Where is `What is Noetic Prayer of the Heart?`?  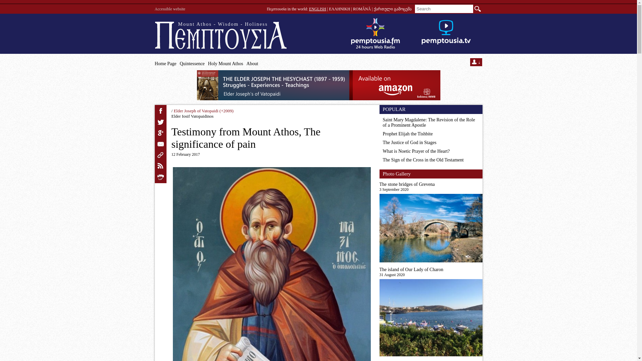
What is Noetic Prayer of the Heart? is located at coordinates (416, 151).